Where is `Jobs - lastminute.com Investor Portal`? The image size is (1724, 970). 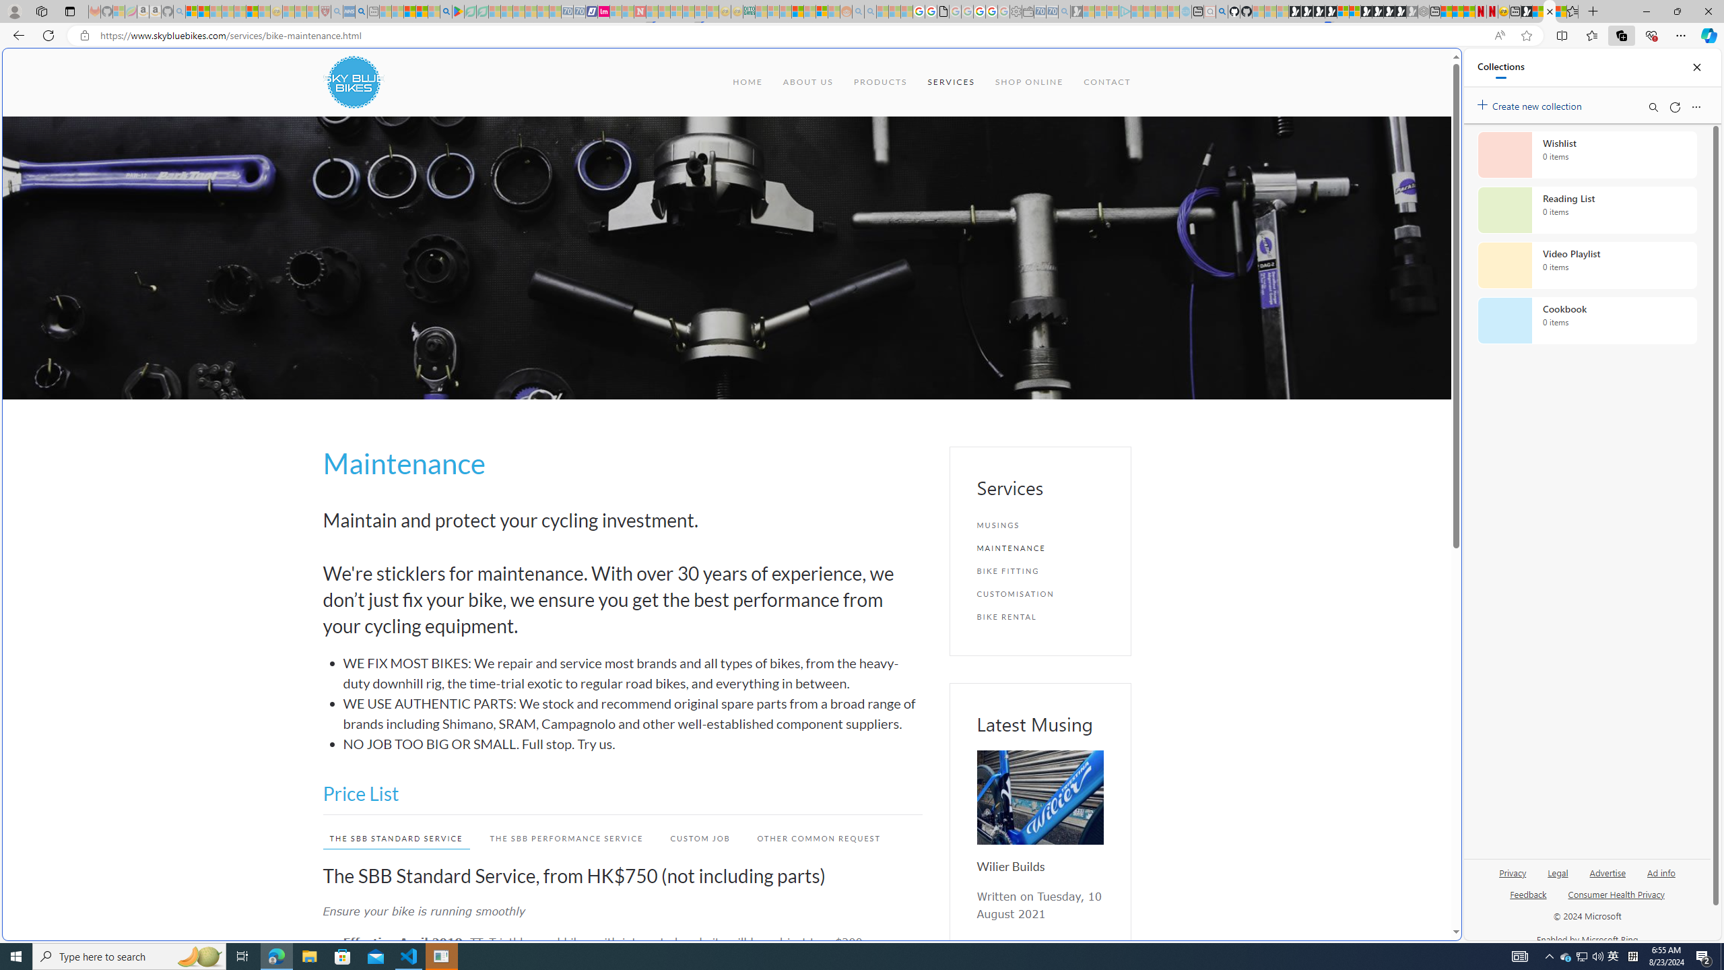
Jobs - lastminute.com Investor Portal is located at coordinates (603, 11).